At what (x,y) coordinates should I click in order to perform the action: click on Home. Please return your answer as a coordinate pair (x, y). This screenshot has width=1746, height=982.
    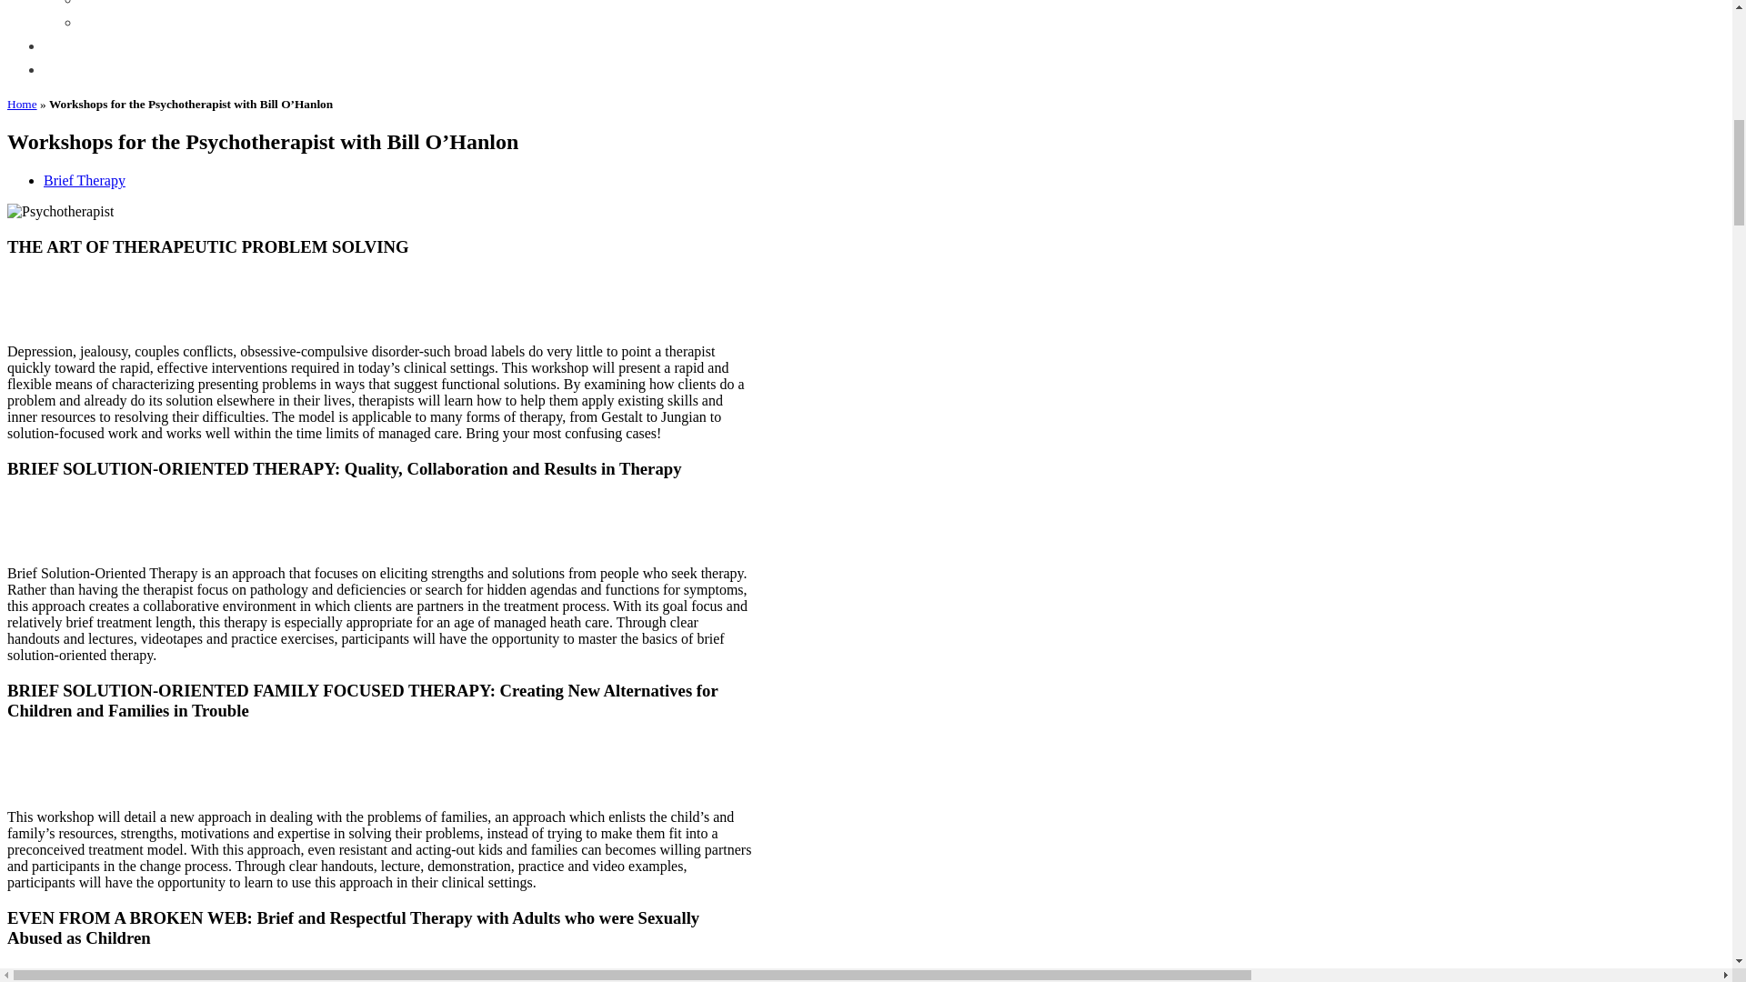
    Looking at the image, I should click on (22, 104).